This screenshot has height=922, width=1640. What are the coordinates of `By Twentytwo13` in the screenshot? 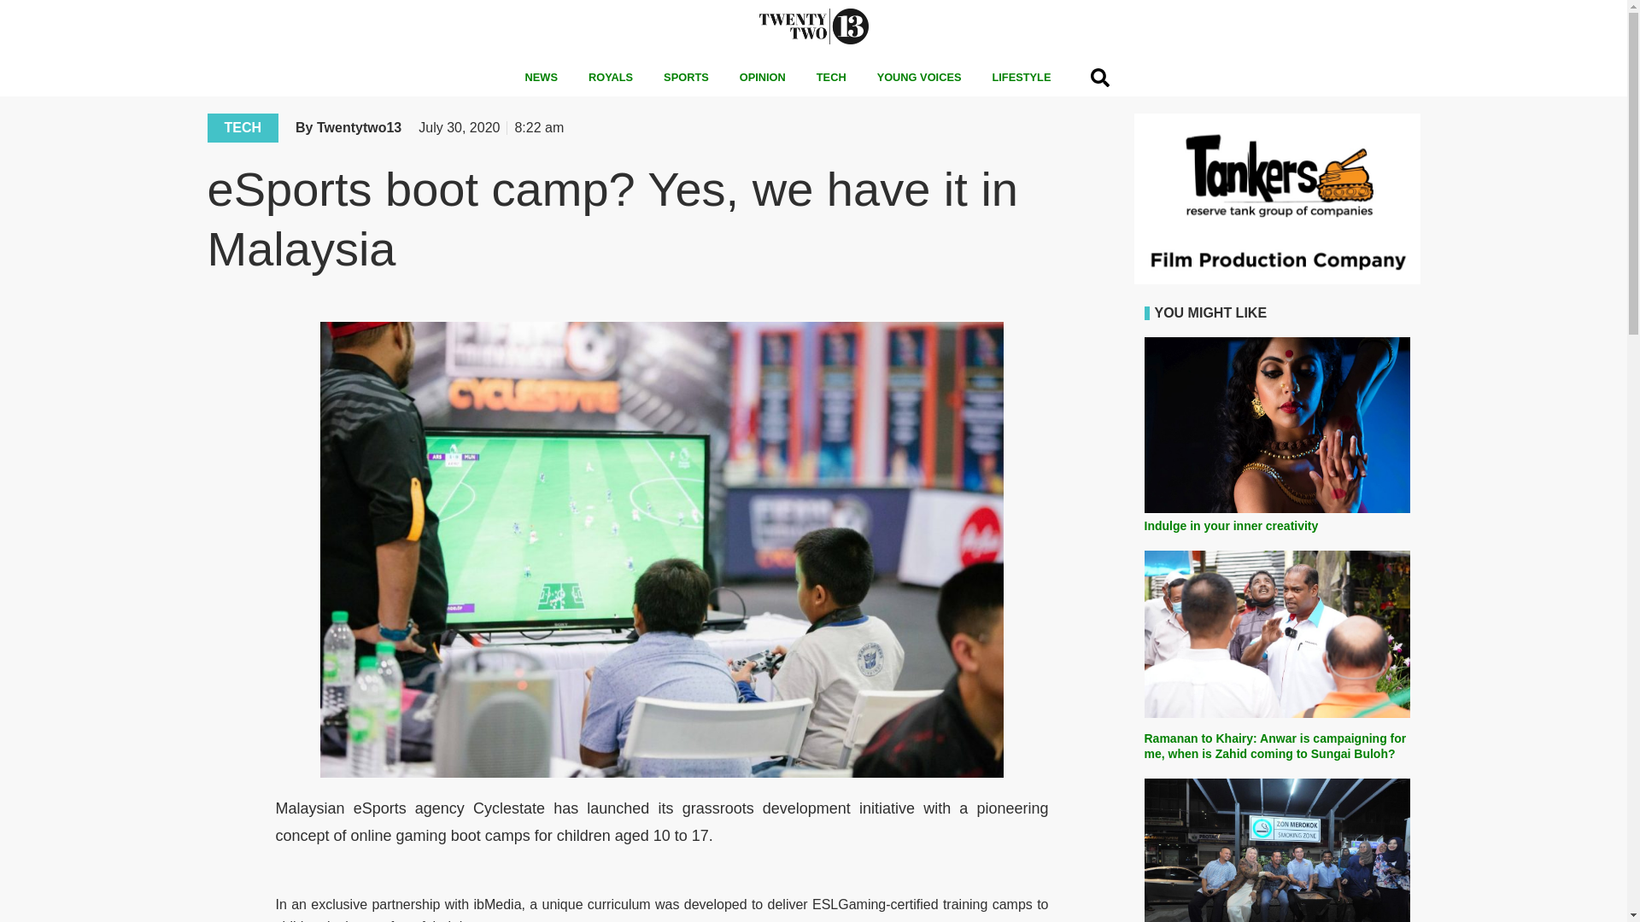 It's located at (348, 128).